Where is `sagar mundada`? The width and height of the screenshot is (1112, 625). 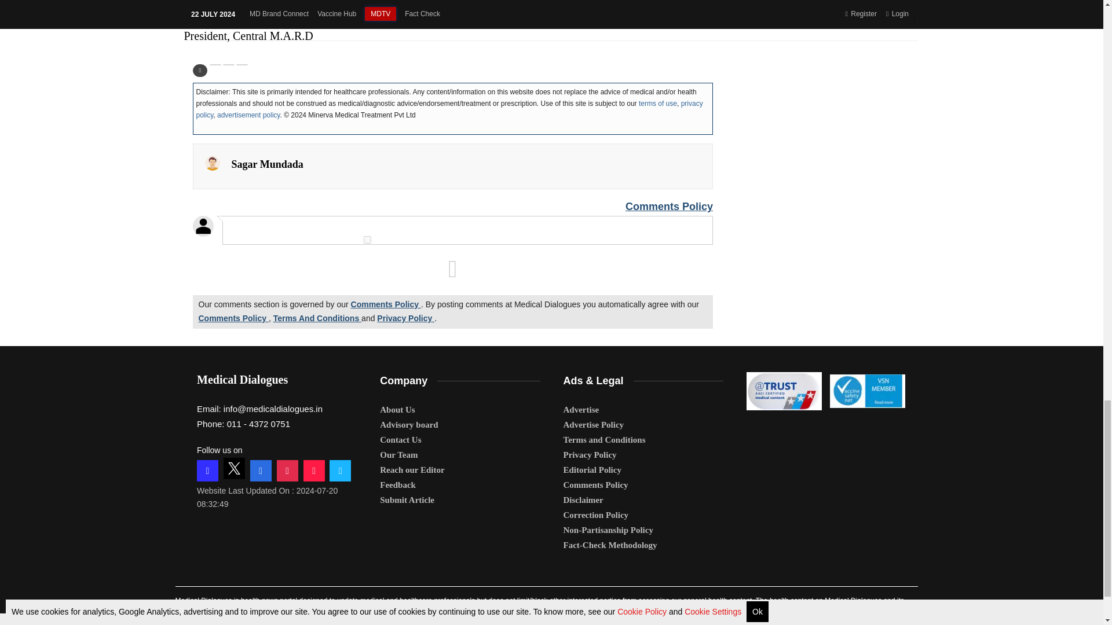 sagar mundada is located at coordinates (212, 163).